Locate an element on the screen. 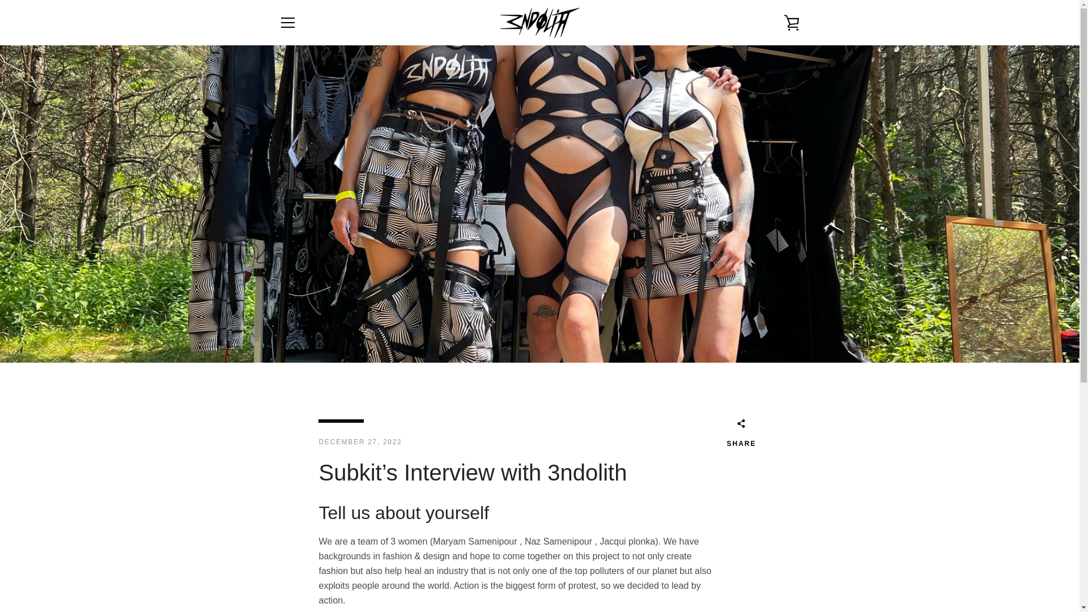 The image size is (1088, 612). MENU is located at coordinates (287, 23).